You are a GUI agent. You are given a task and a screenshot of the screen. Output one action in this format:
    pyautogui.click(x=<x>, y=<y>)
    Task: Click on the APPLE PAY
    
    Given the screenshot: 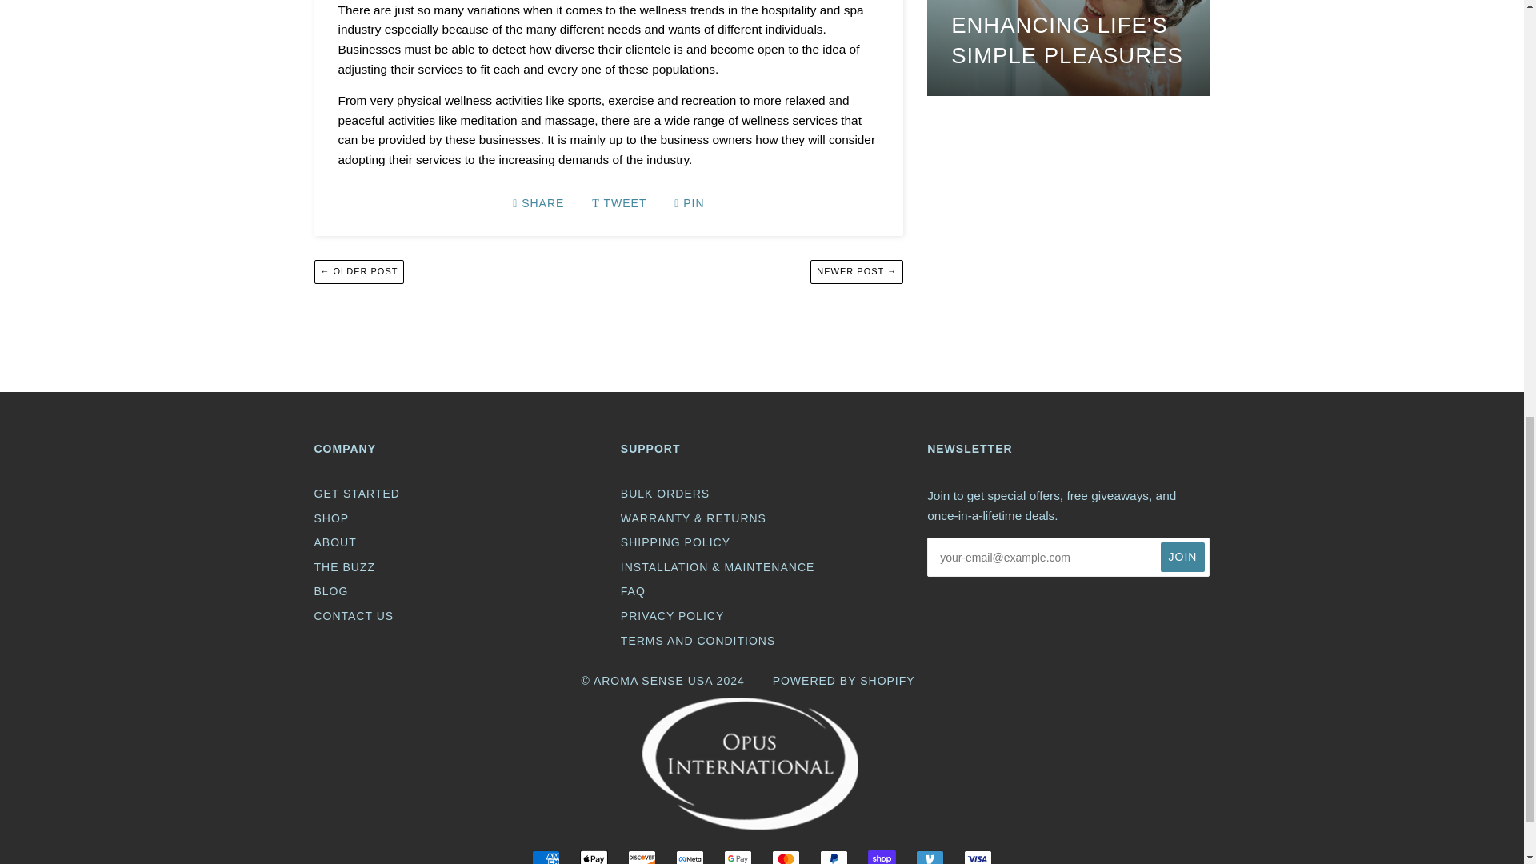 What is the action you would take?
    pyautogui.click(x=594, y=857)
    